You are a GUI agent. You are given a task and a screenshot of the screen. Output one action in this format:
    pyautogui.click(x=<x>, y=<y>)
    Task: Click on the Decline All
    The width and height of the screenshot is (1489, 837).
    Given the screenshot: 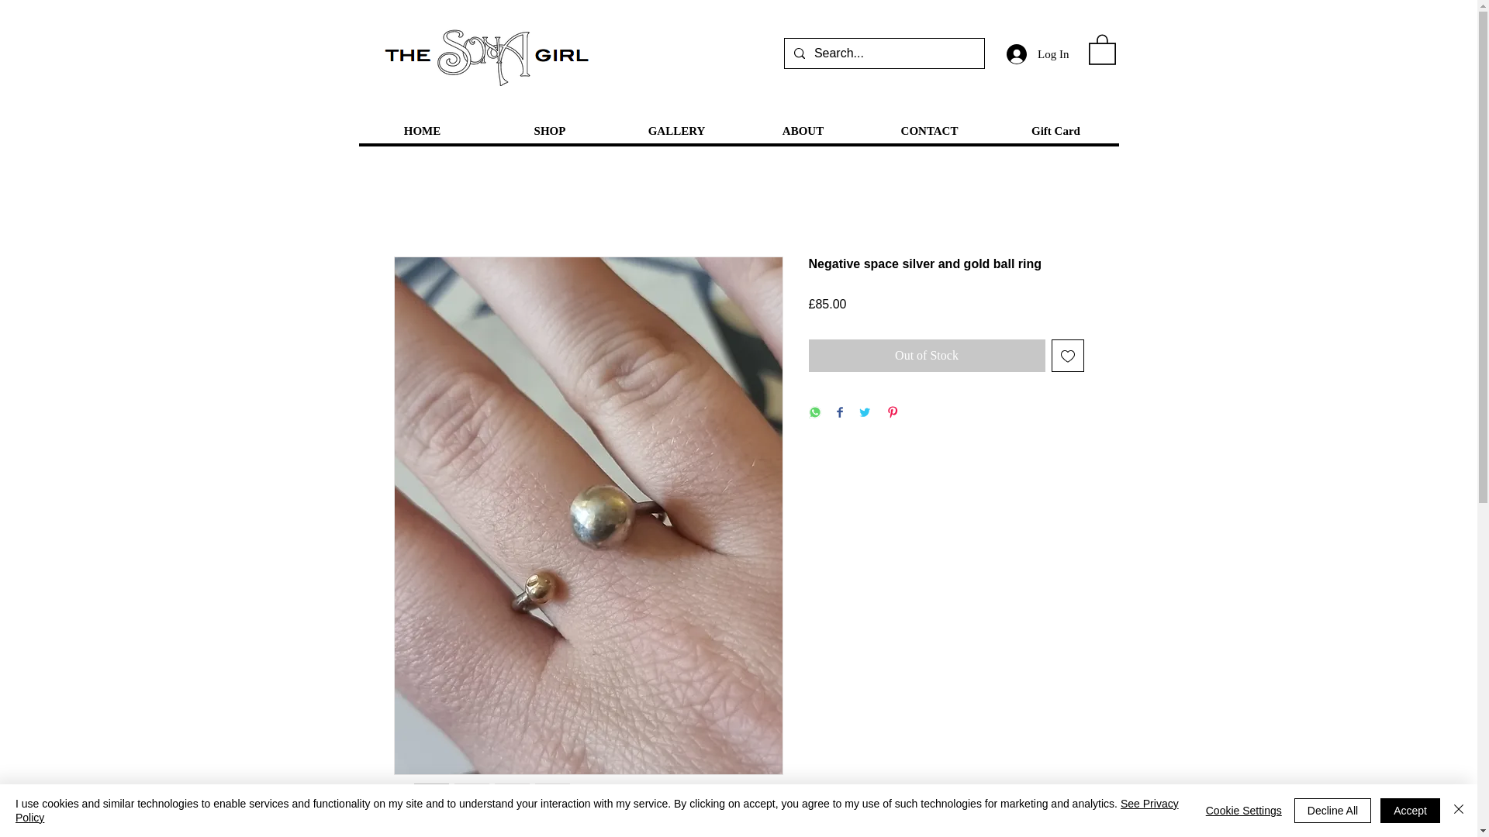 What is the action you would take?
    pyautogui.click(x=1332, y=811)
    